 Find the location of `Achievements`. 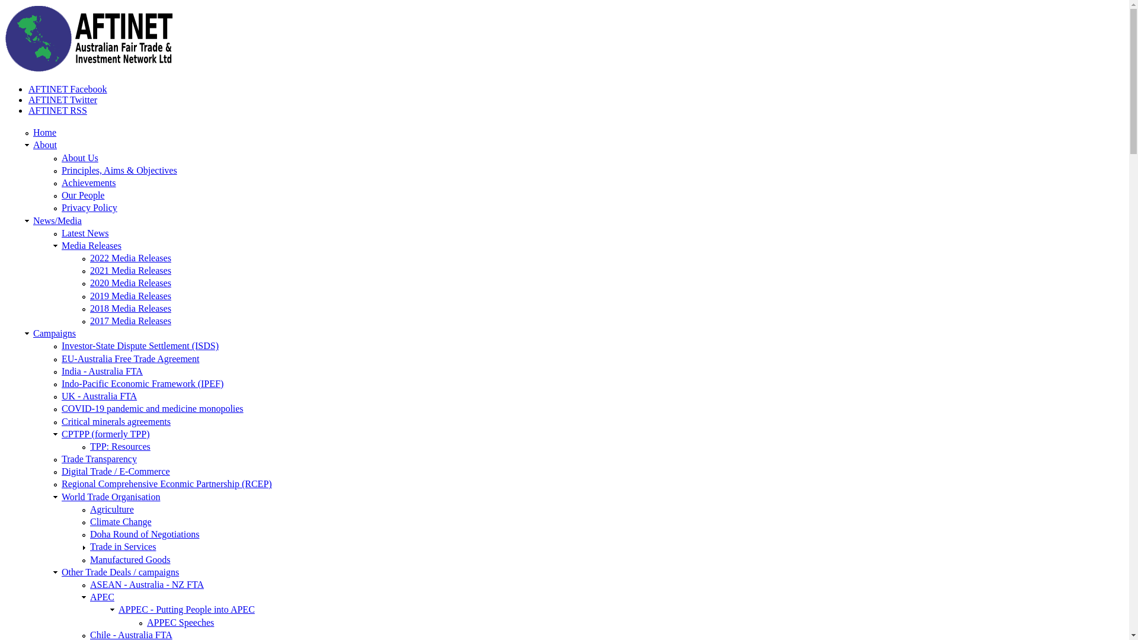

Achievements is located at coordinates (89, 183).